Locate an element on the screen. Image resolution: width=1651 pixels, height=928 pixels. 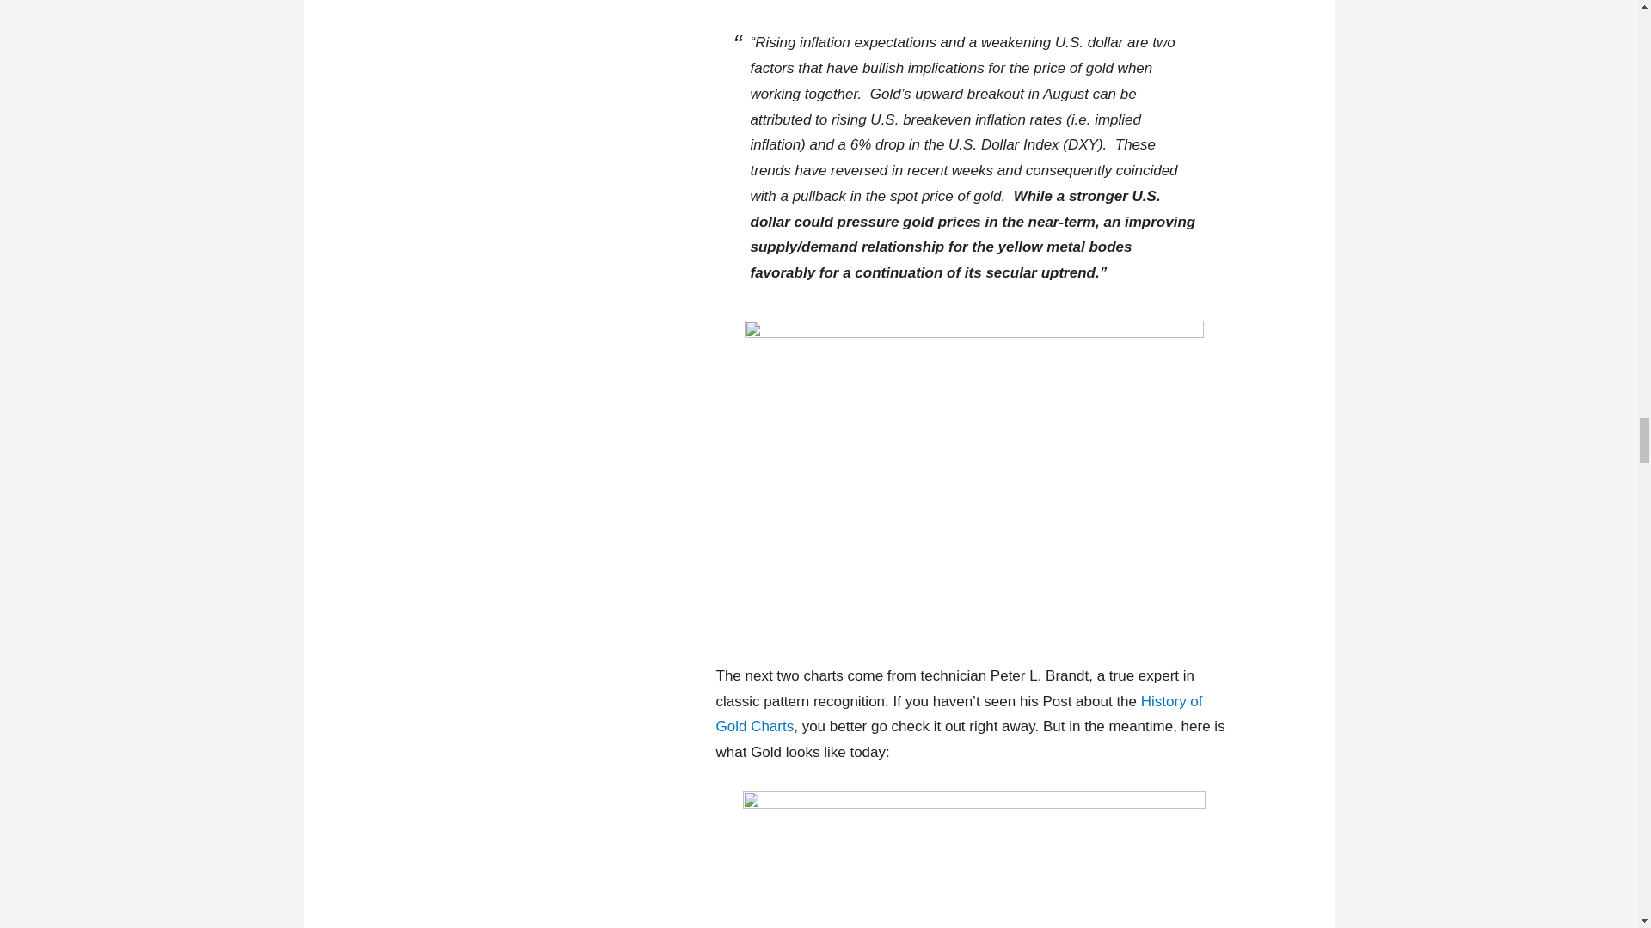
11-21-12 Gold Peter Brandt Present is located at coordinates (973, 859).